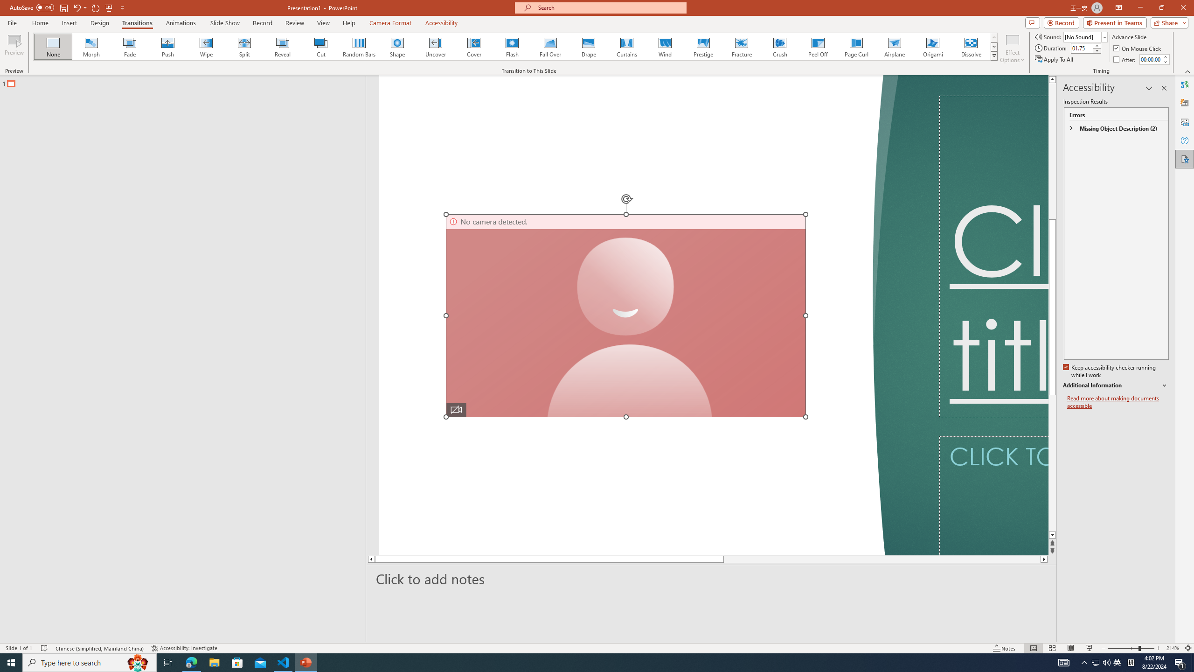  Describe the element at coordinates (1165, 62) in the screenshot. I see `Less` at that location.